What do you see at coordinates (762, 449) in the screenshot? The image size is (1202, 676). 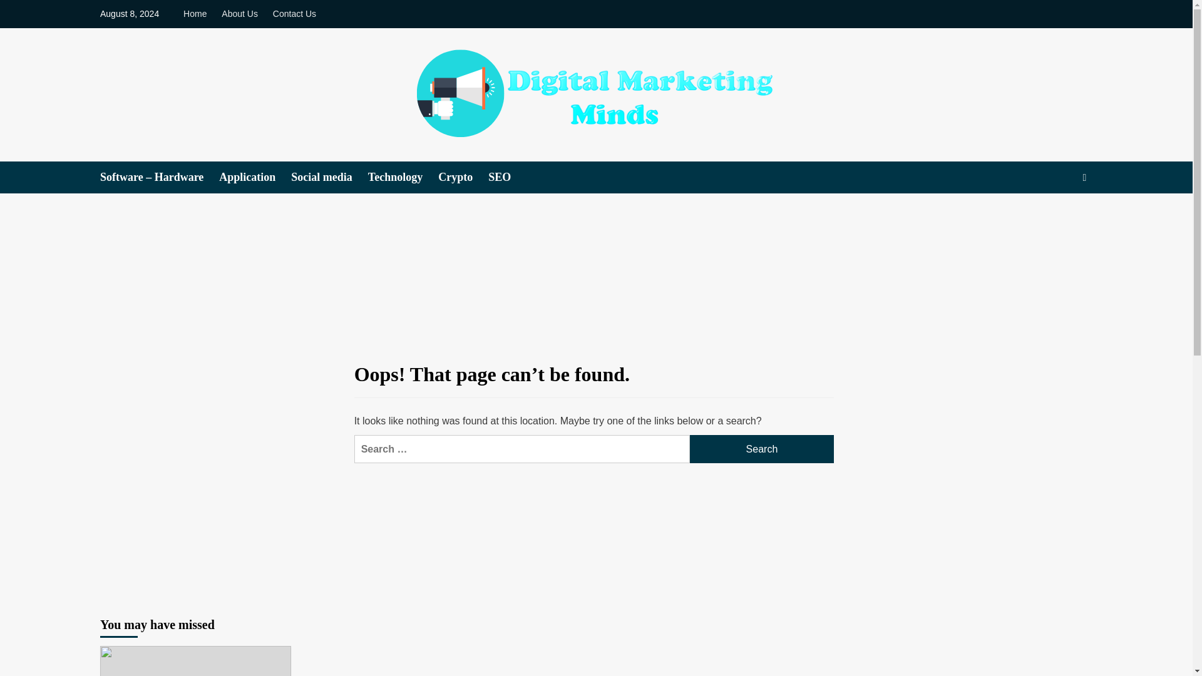 I see `Search` at bounding box center [762, 449].